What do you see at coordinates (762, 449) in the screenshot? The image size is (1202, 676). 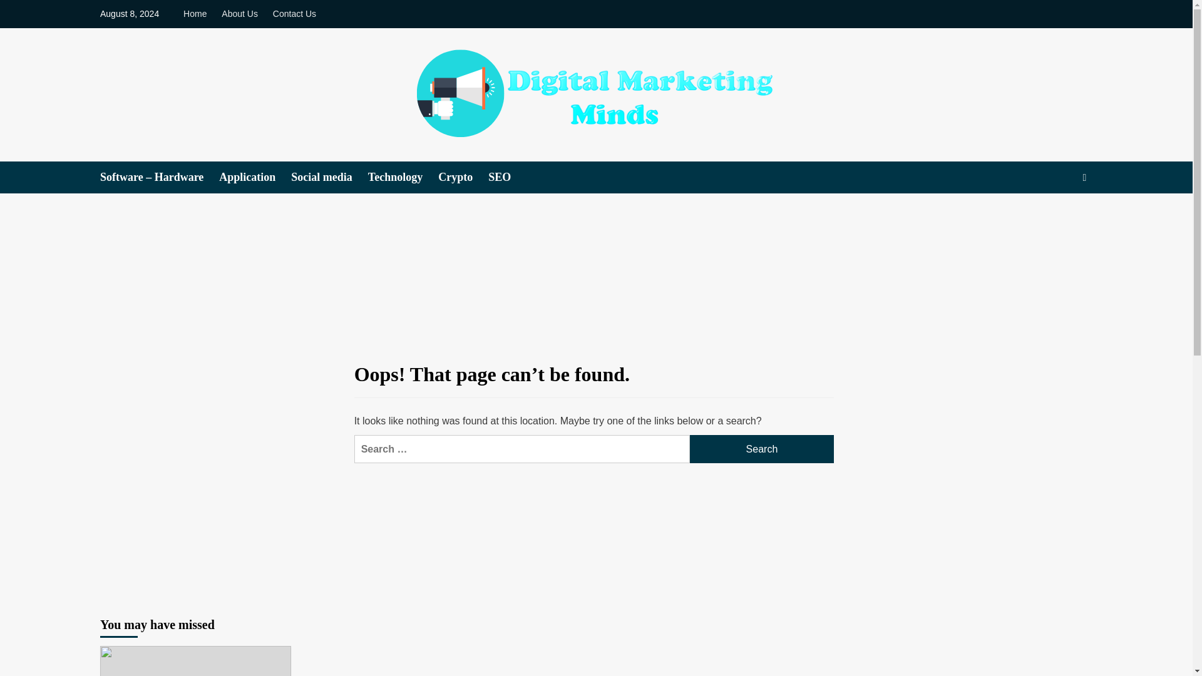 I see `Search` at bounding box center [762, 449].